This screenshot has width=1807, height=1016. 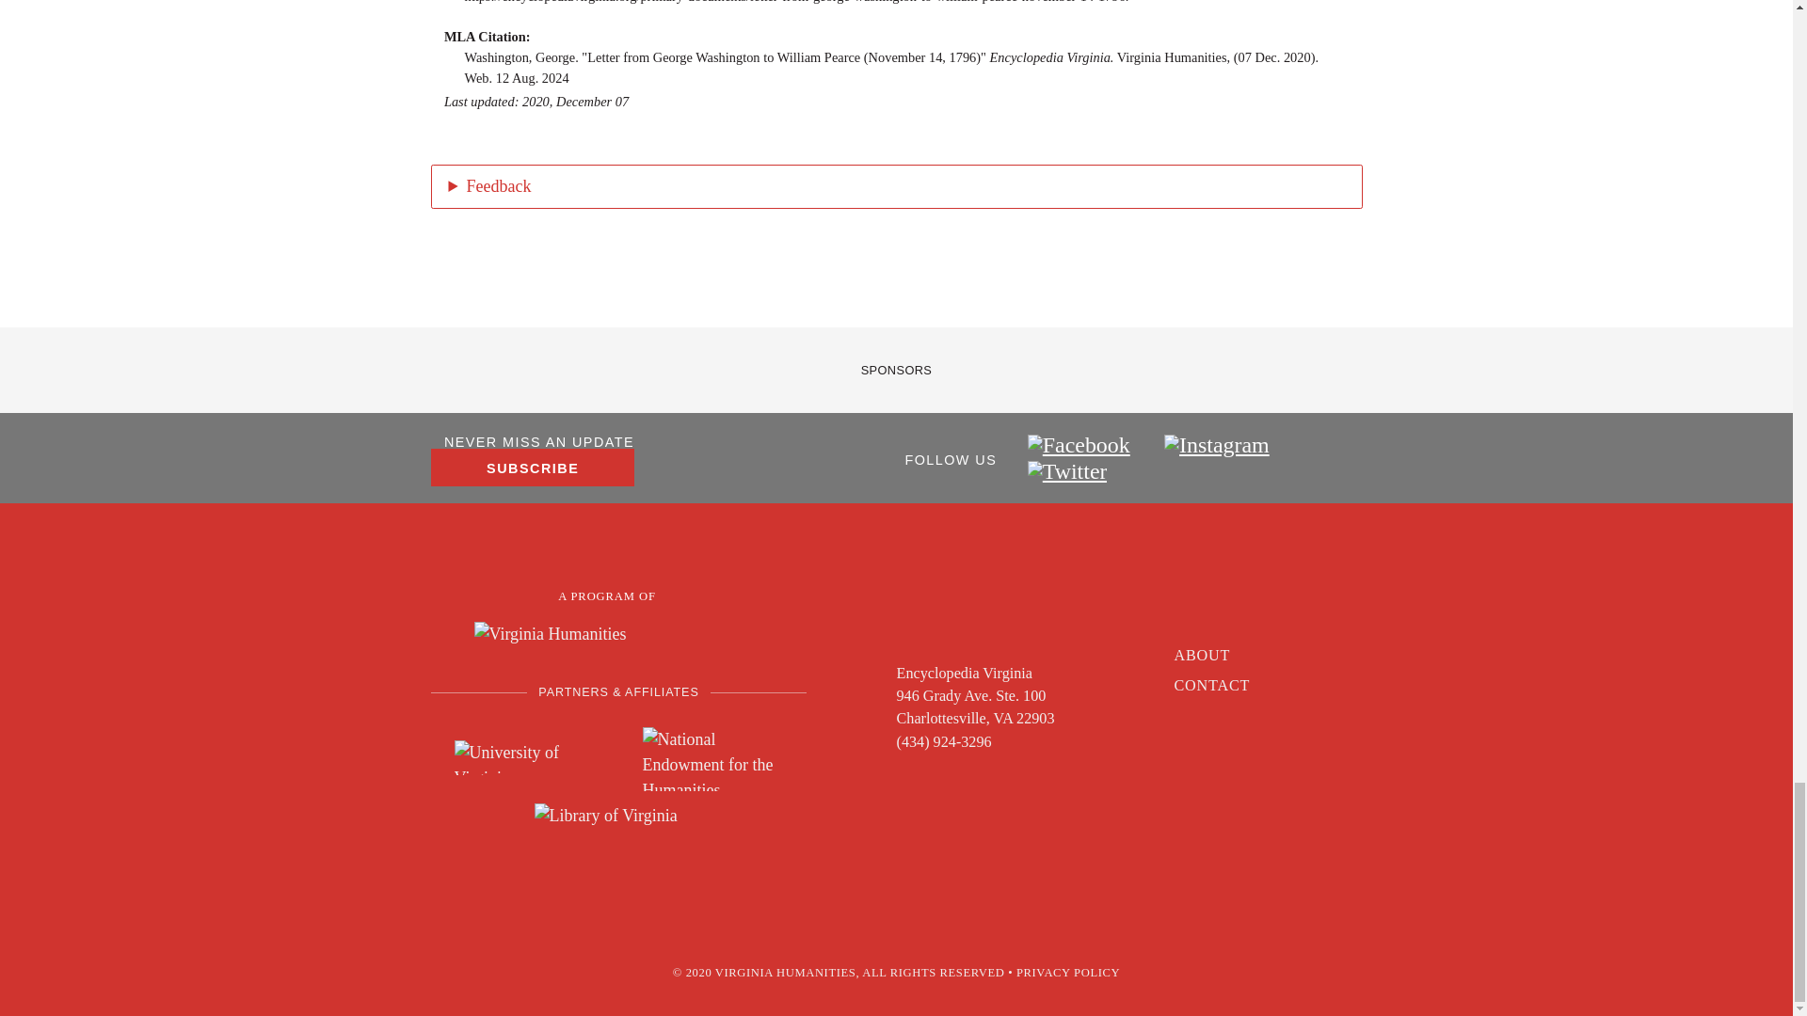 What do you see at coordinates (896, 369) in the screenshot?
I see `SPONSORS` at bounding box center [896, 369].